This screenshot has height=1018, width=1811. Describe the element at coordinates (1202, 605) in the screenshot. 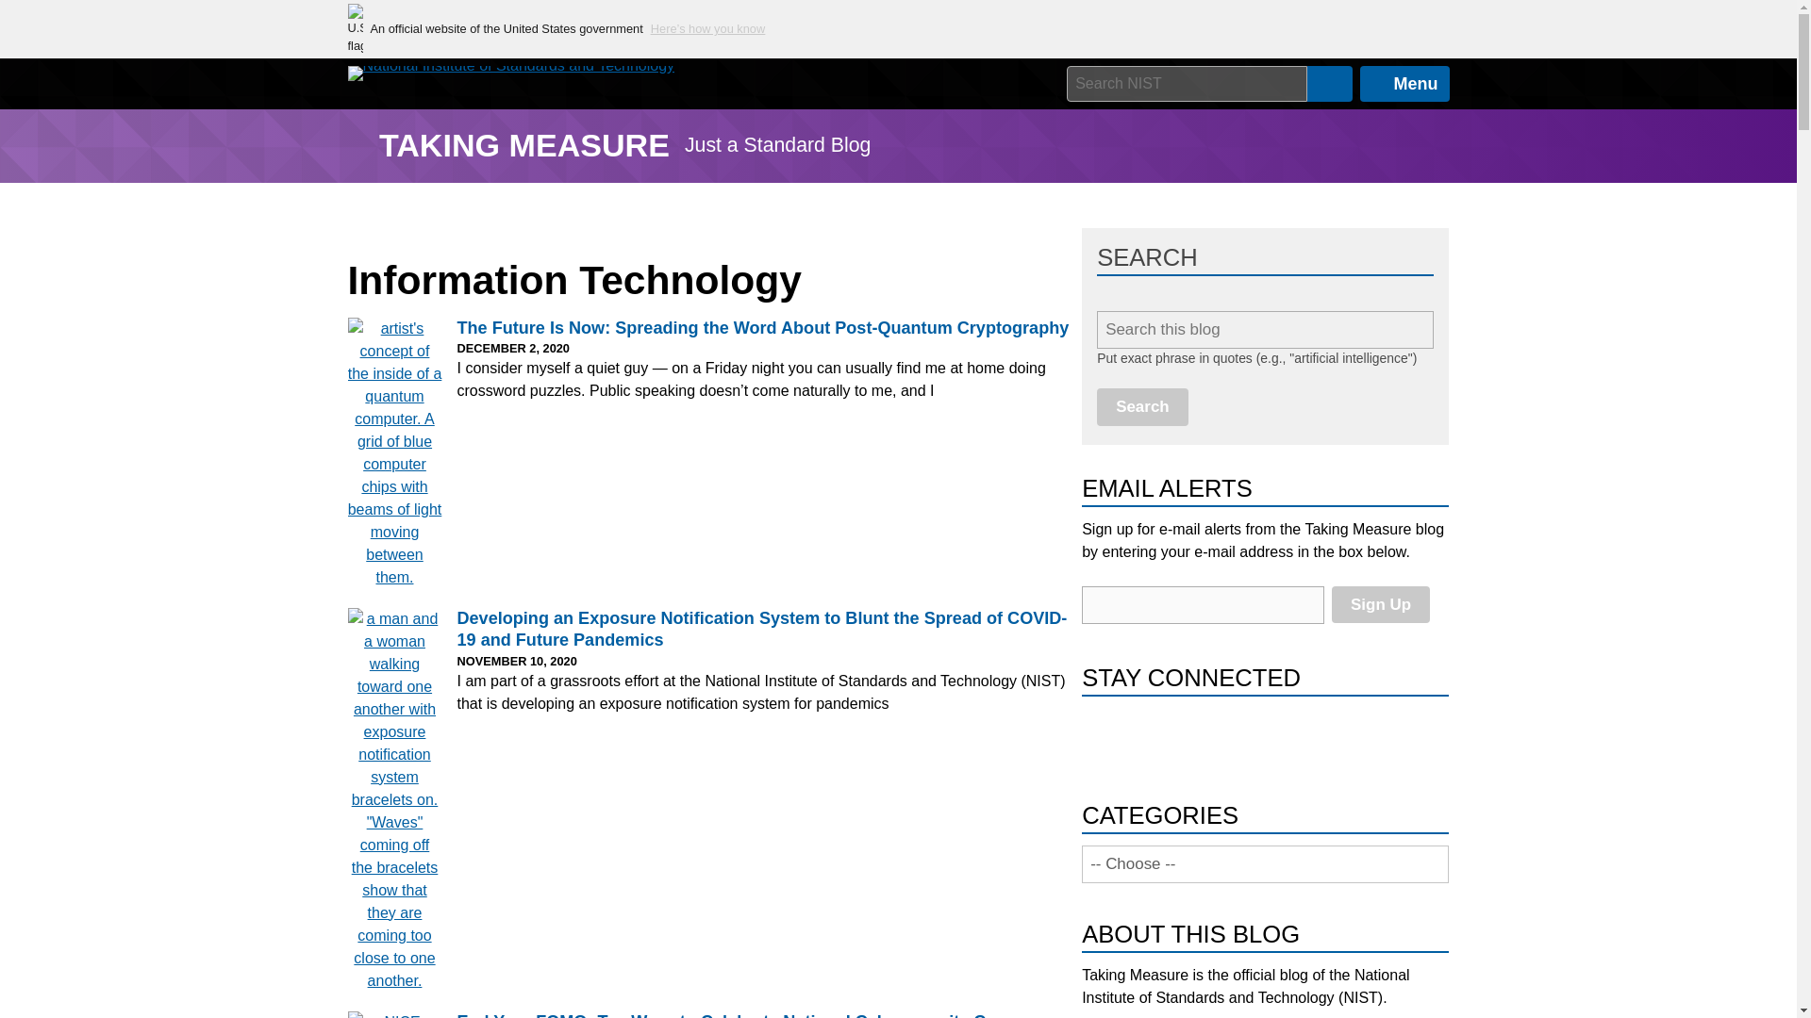

I see `email` at that location.